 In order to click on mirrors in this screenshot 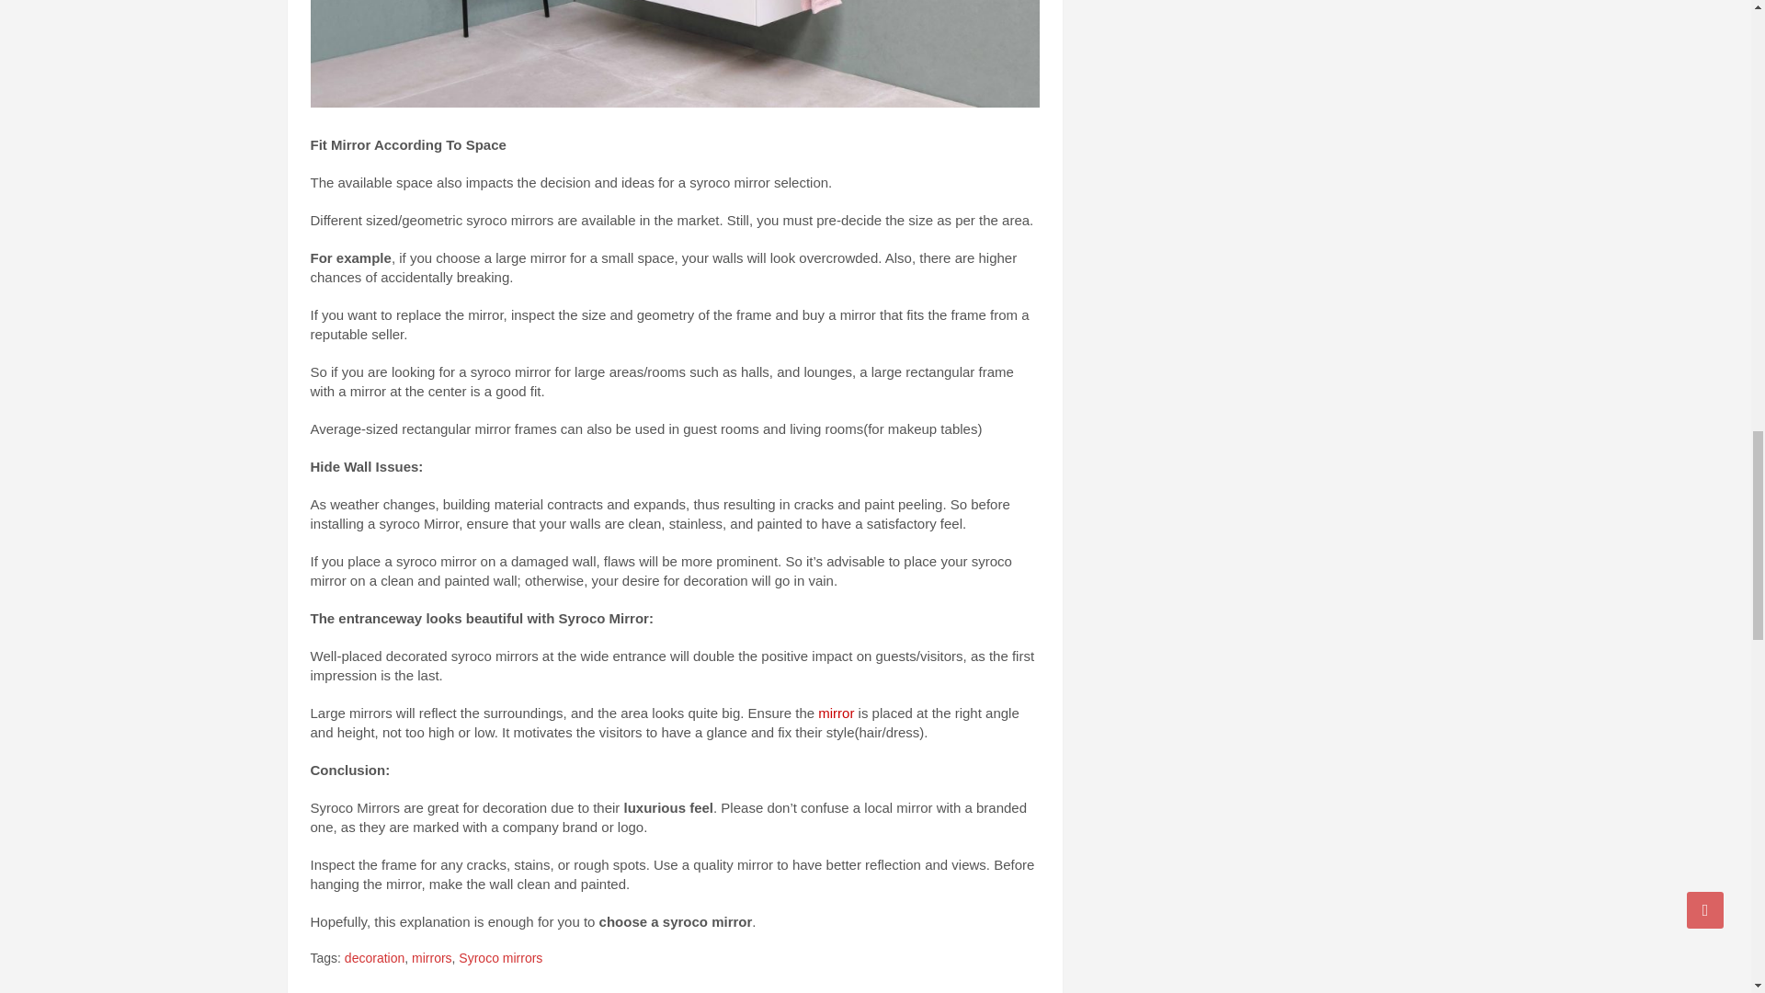, I will do `click(431, 958)`.